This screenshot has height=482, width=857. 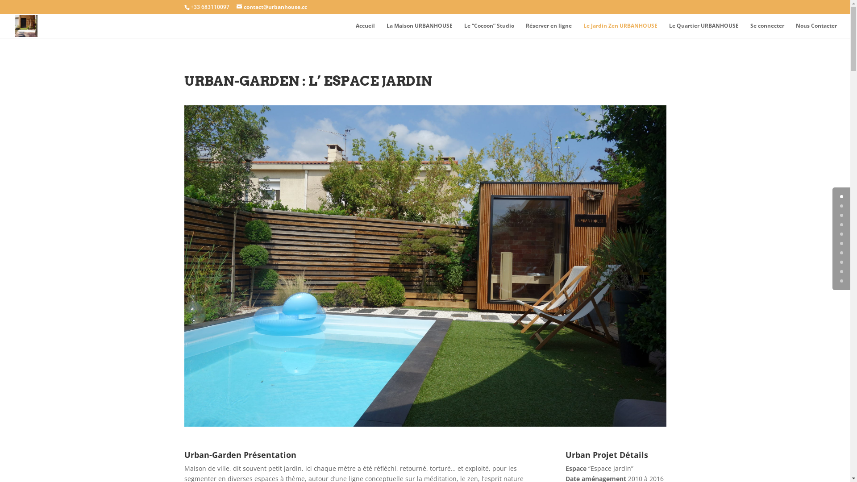 I want to click on La Maison URBANHOUSE, so click(x=420, y=30).